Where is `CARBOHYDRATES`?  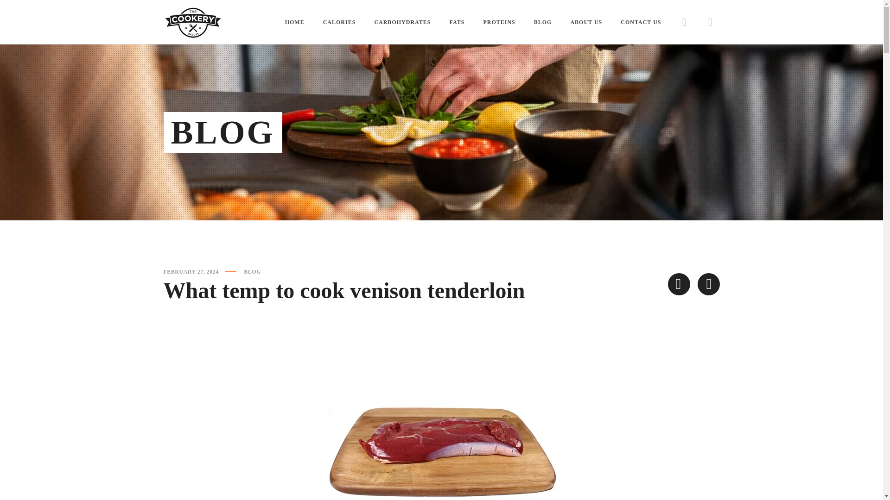 CARBOHYDRATES is located at coordinates (402, 22).